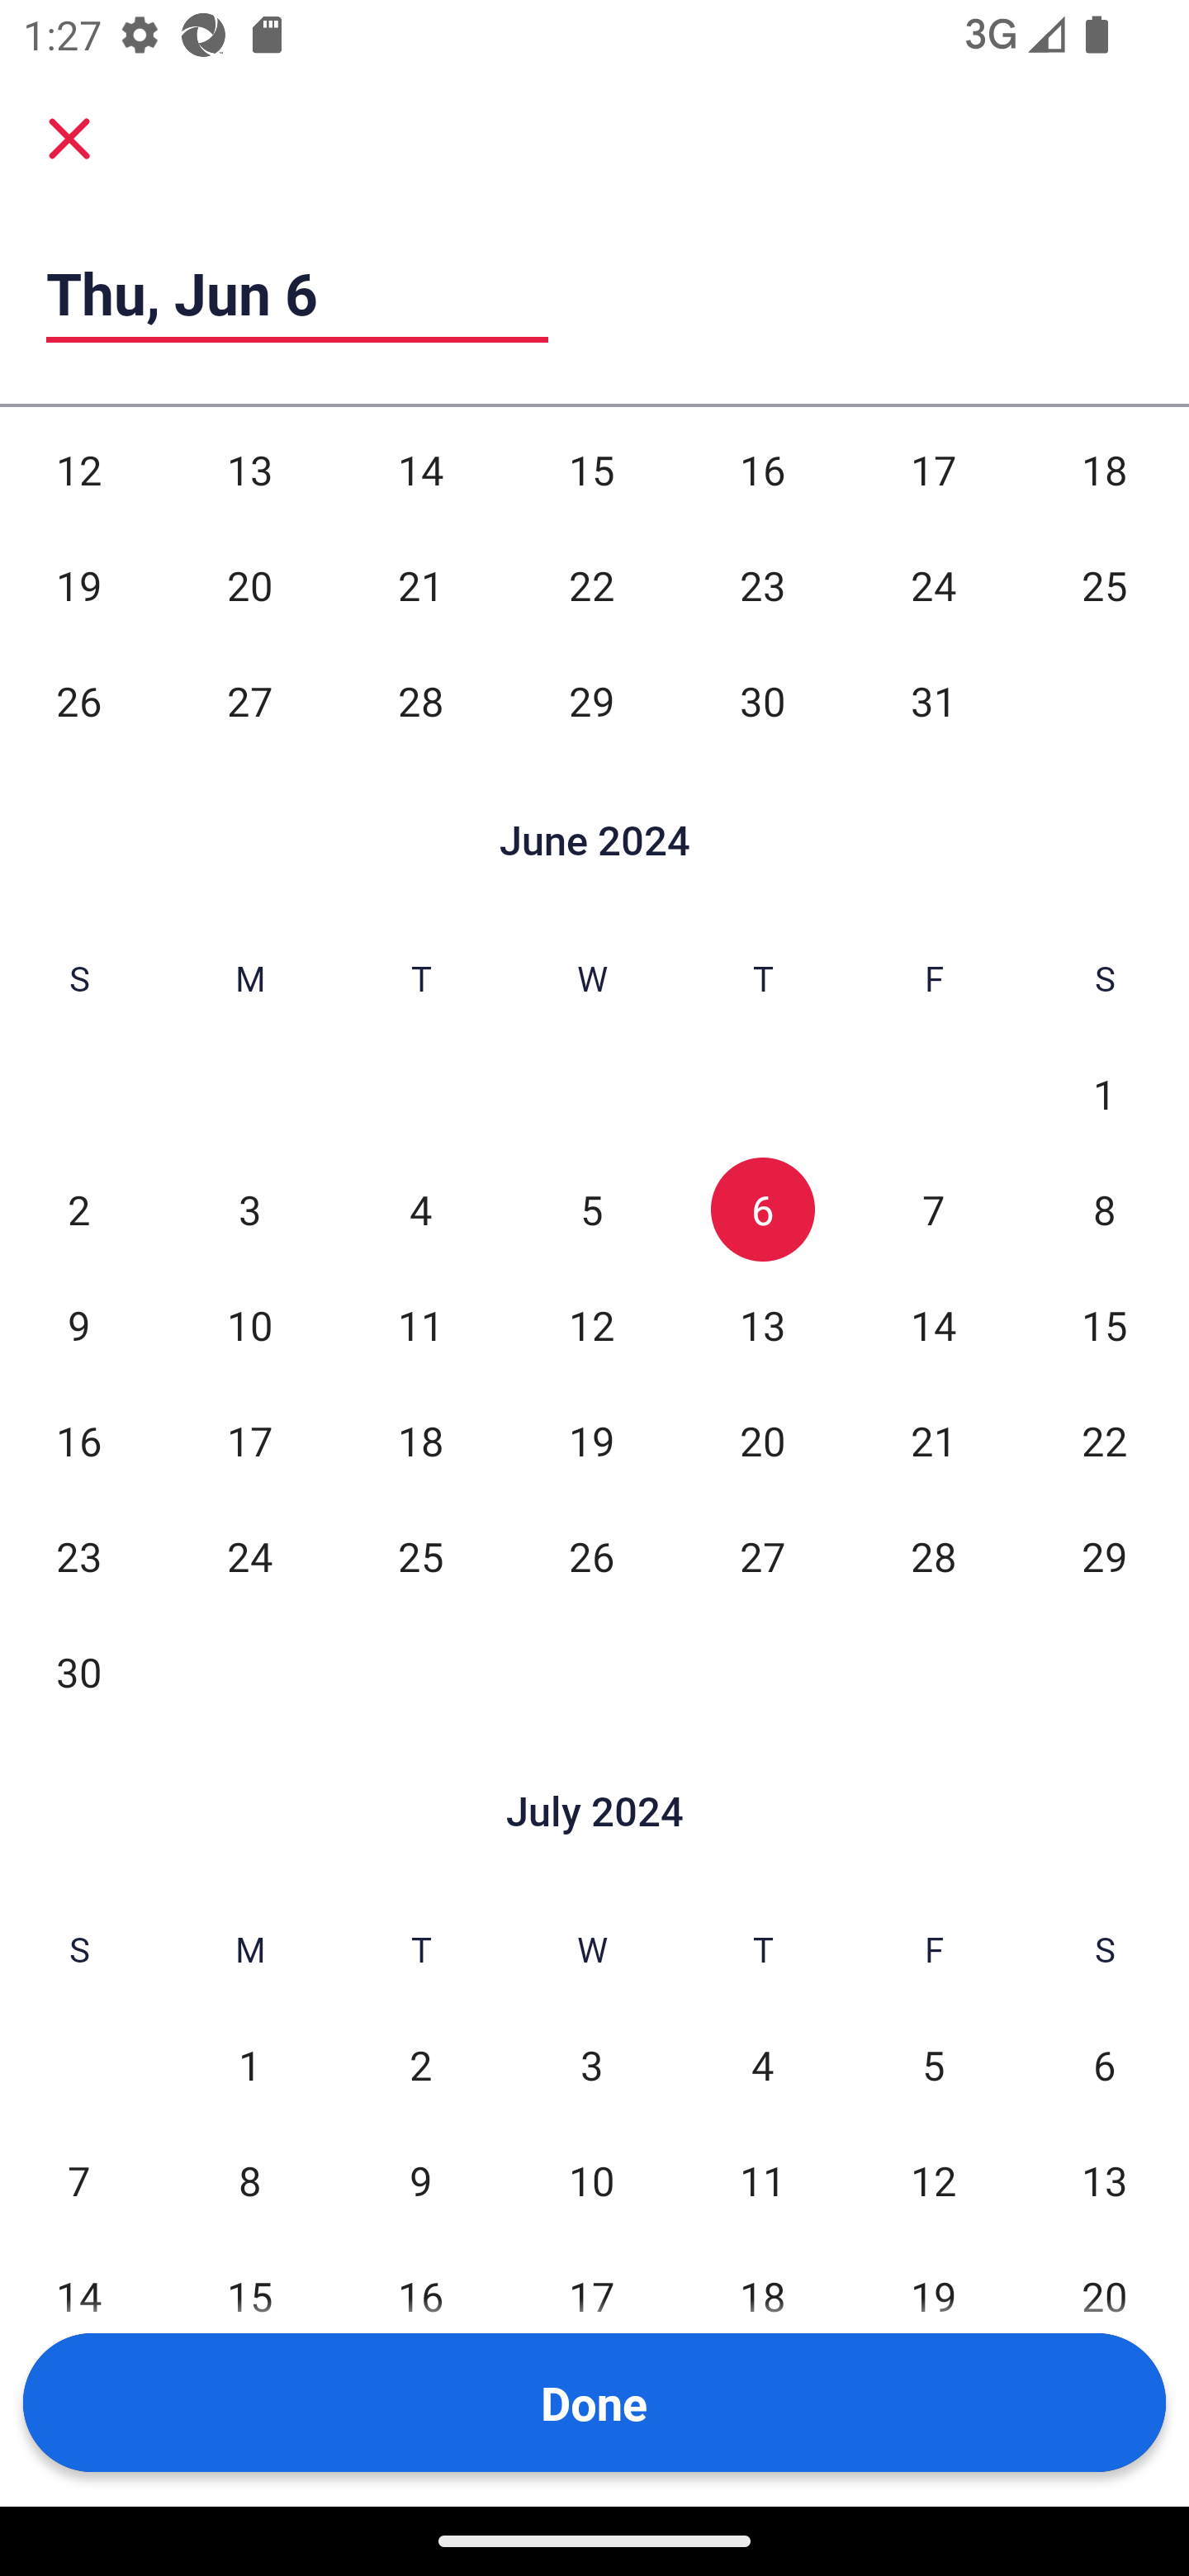 This screenshot has height=2576, width=1189. Describe the element at coordinates (421, 1325) in the screenshot. I see `11 Tue, Jun 11, Not Selected` at that location.